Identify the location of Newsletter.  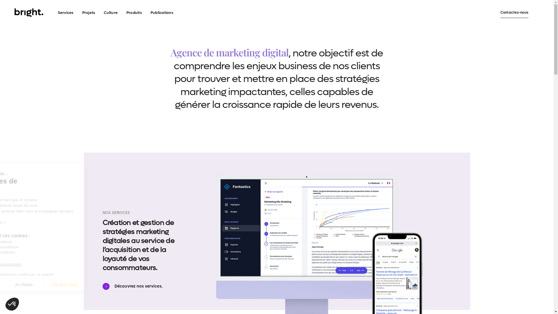
(438, 210).